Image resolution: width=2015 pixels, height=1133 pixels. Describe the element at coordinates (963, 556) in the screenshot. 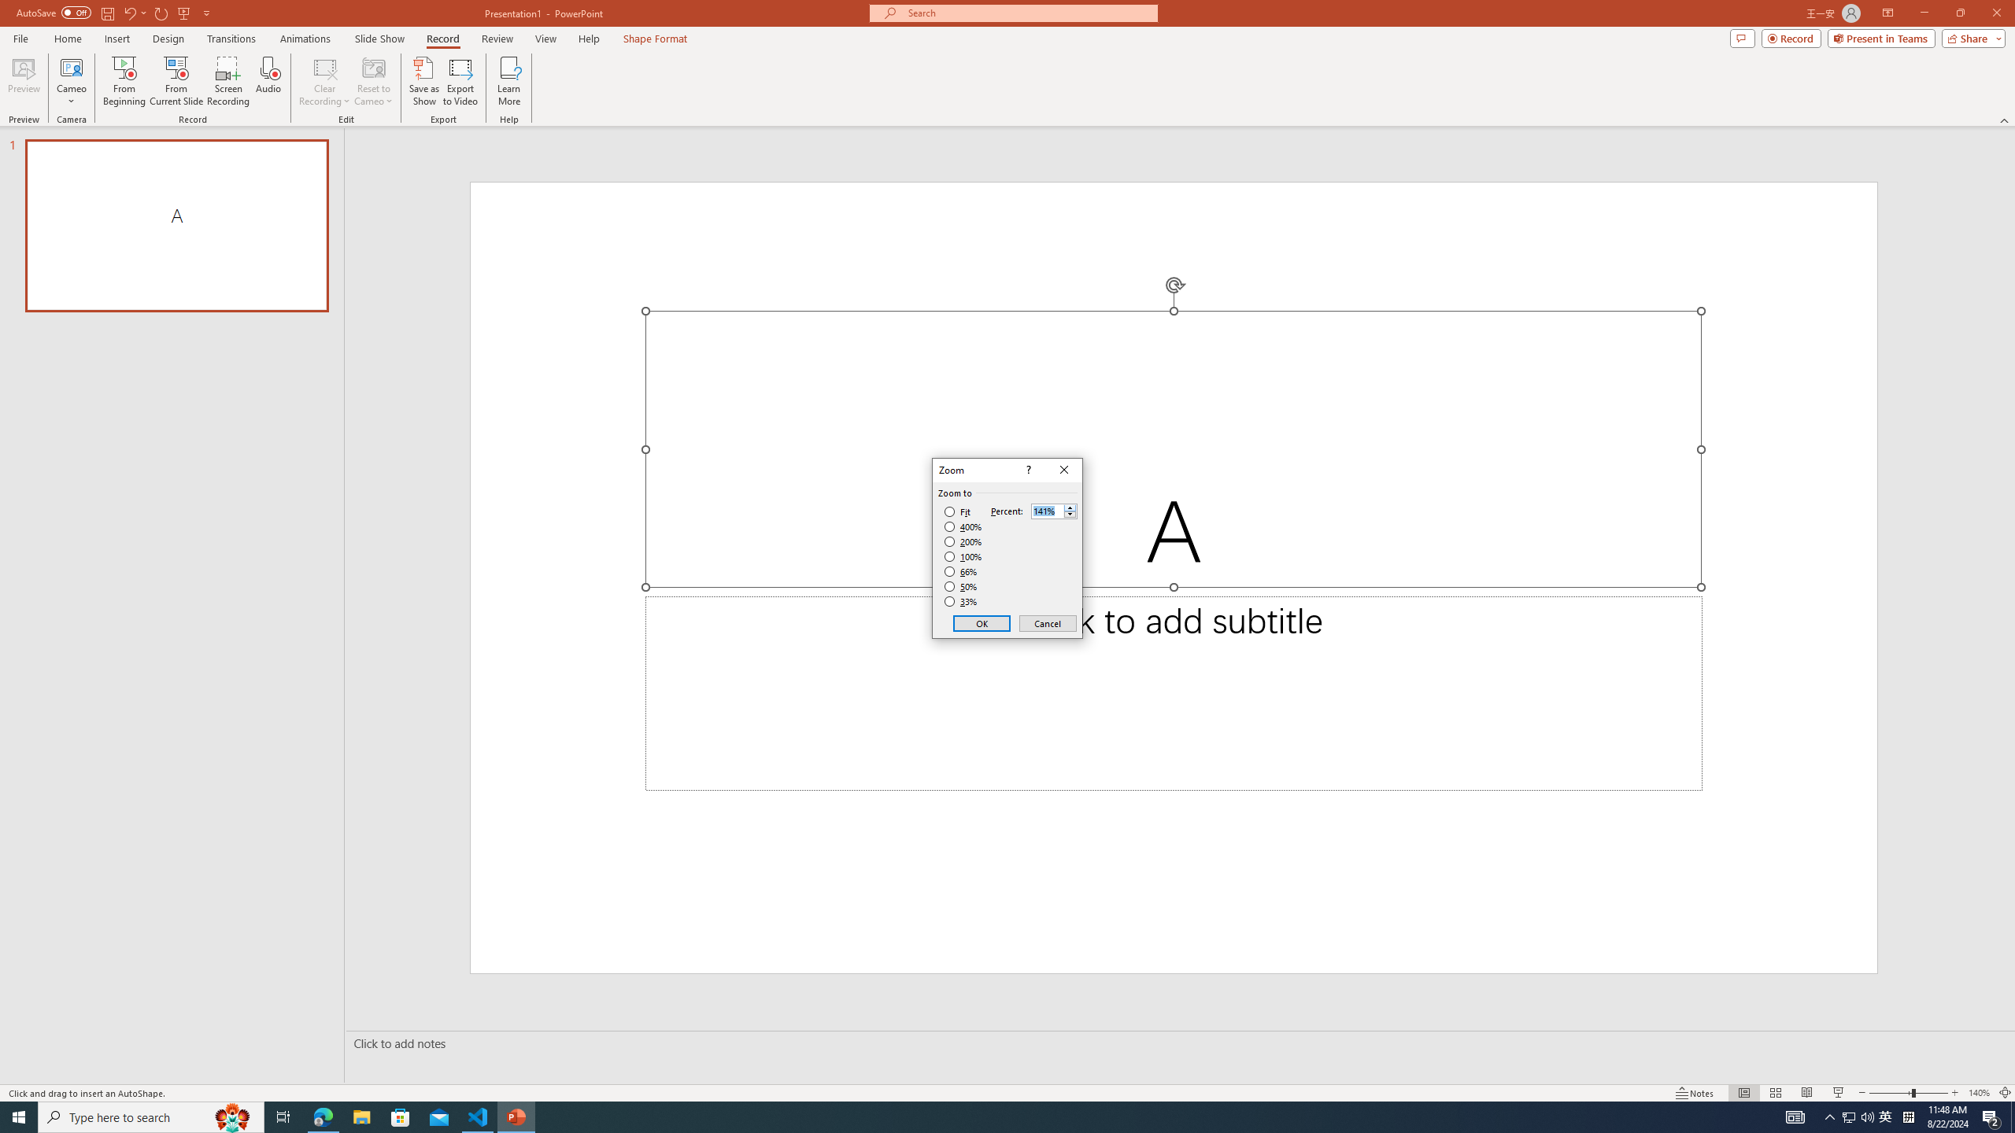

I see `100%` at that location.